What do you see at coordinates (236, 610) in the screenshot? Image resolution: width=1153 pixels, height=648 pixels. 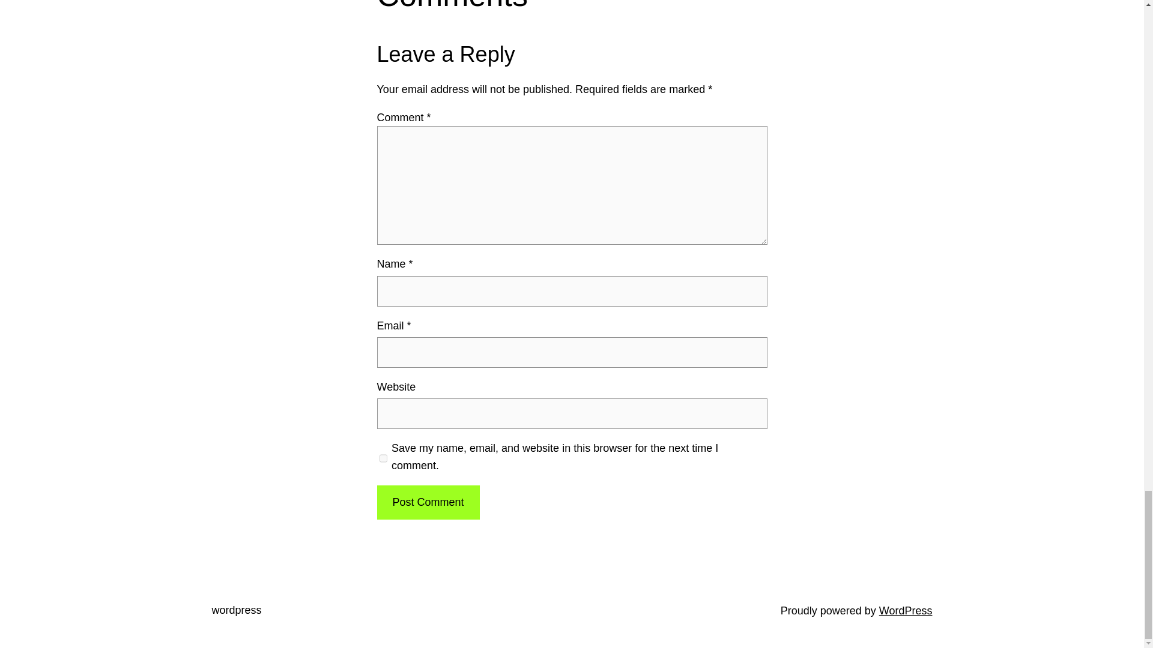 I see `wordpress` at bounding box center [236, 610].